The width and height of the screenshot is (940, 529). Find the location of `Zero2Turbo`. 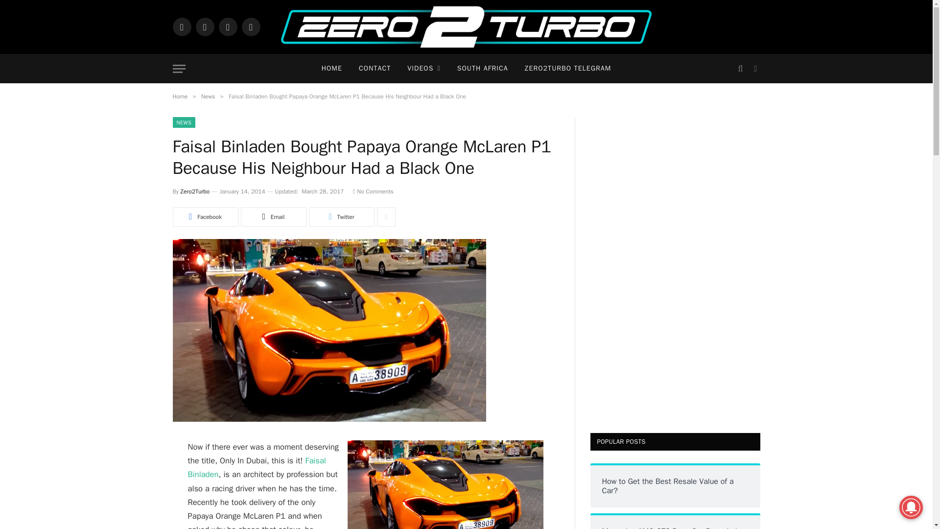

Zero2Turbo is located at coordinates (195, 191).